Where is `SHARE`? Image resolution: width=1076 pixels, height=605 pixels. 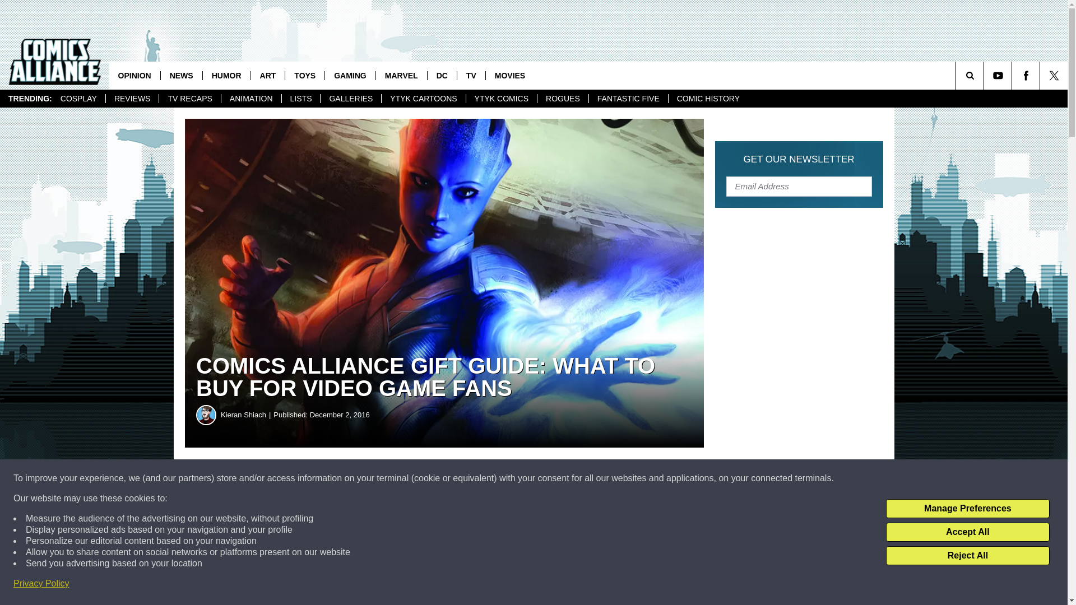
SHARE is located at coordinates (341, 478).